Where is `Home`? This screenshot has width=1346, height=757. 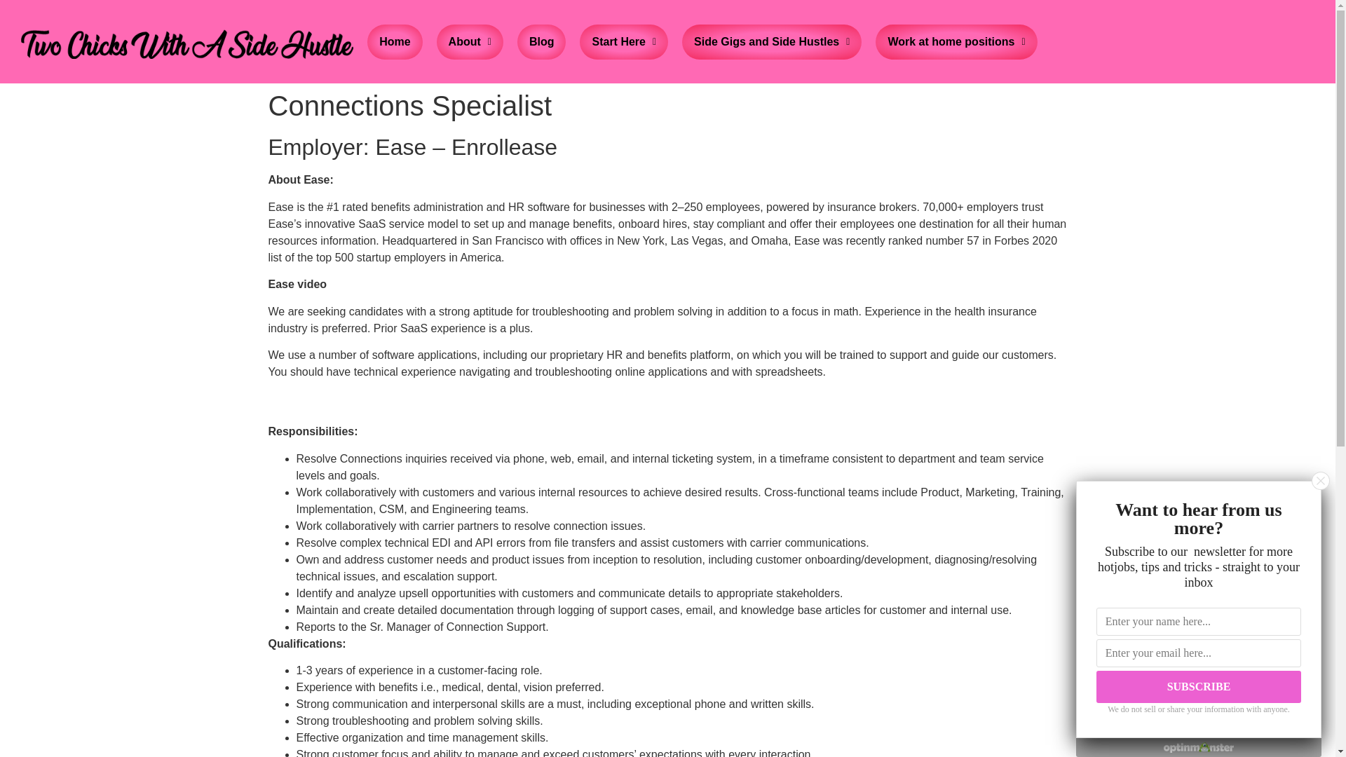
Home is located at coordinates (394, 42).